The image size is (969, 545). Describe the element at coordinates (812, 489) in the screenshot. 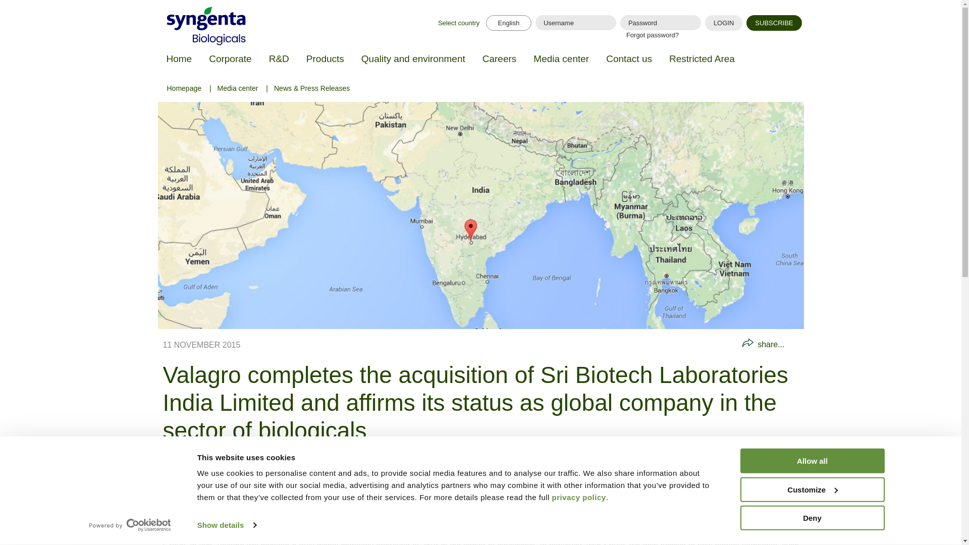

I see `Customize` at that location.